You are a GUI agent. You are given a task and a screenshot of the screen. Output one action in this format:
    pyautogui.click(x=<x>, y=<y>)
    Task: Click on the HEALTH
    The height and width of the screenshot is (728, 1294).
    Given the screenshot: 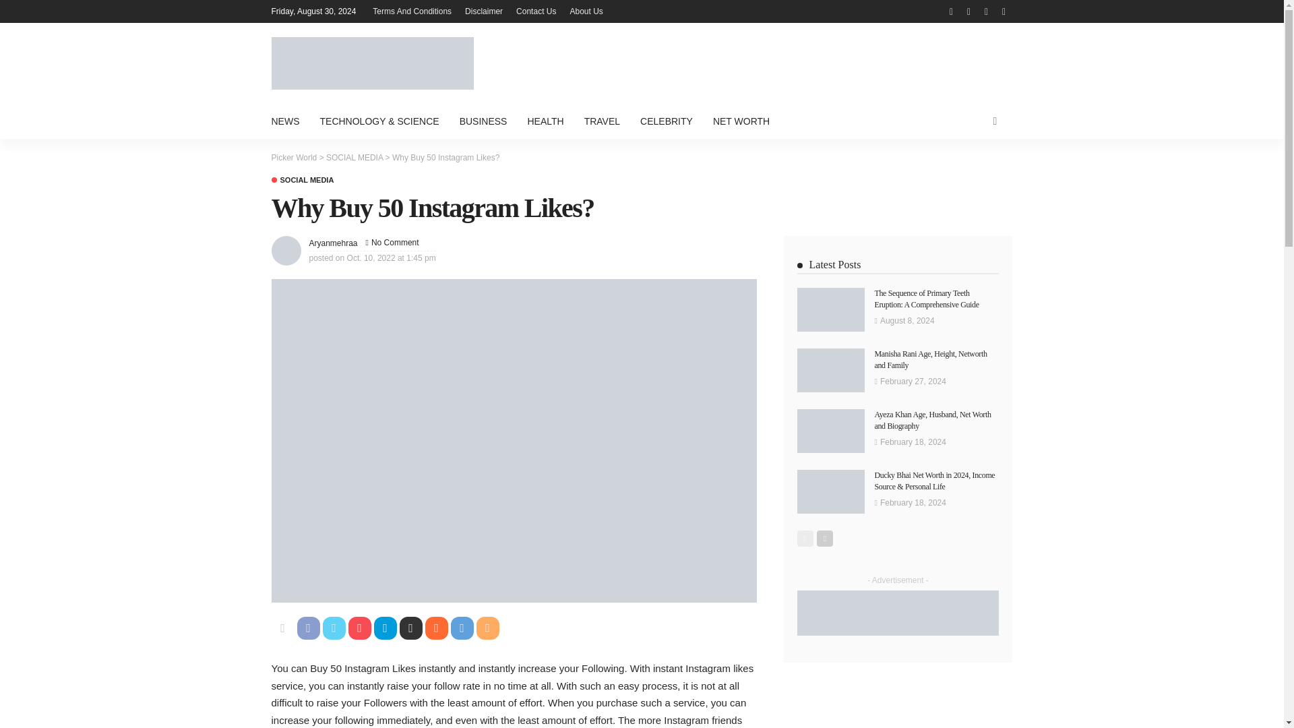 What is the action you would take?
    pyautogui.click(x=545, y=121)
    